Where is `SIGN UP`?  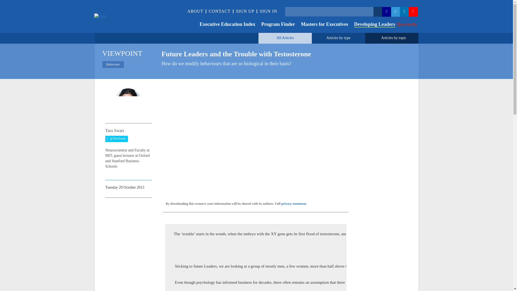 SIGN UP is located at coordinates (245, 11).